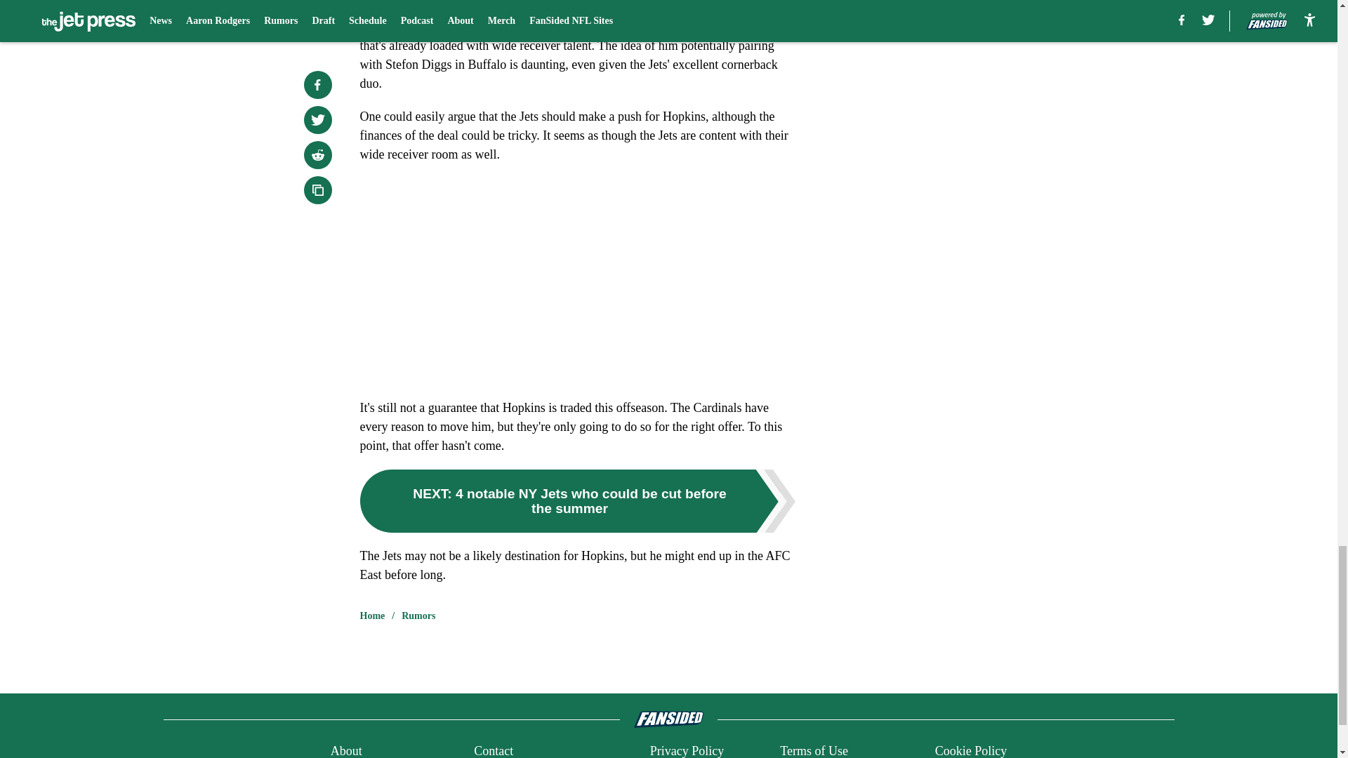 The image size is (1348, 758). I want to click on Privacy Policy, so click(687, 750).